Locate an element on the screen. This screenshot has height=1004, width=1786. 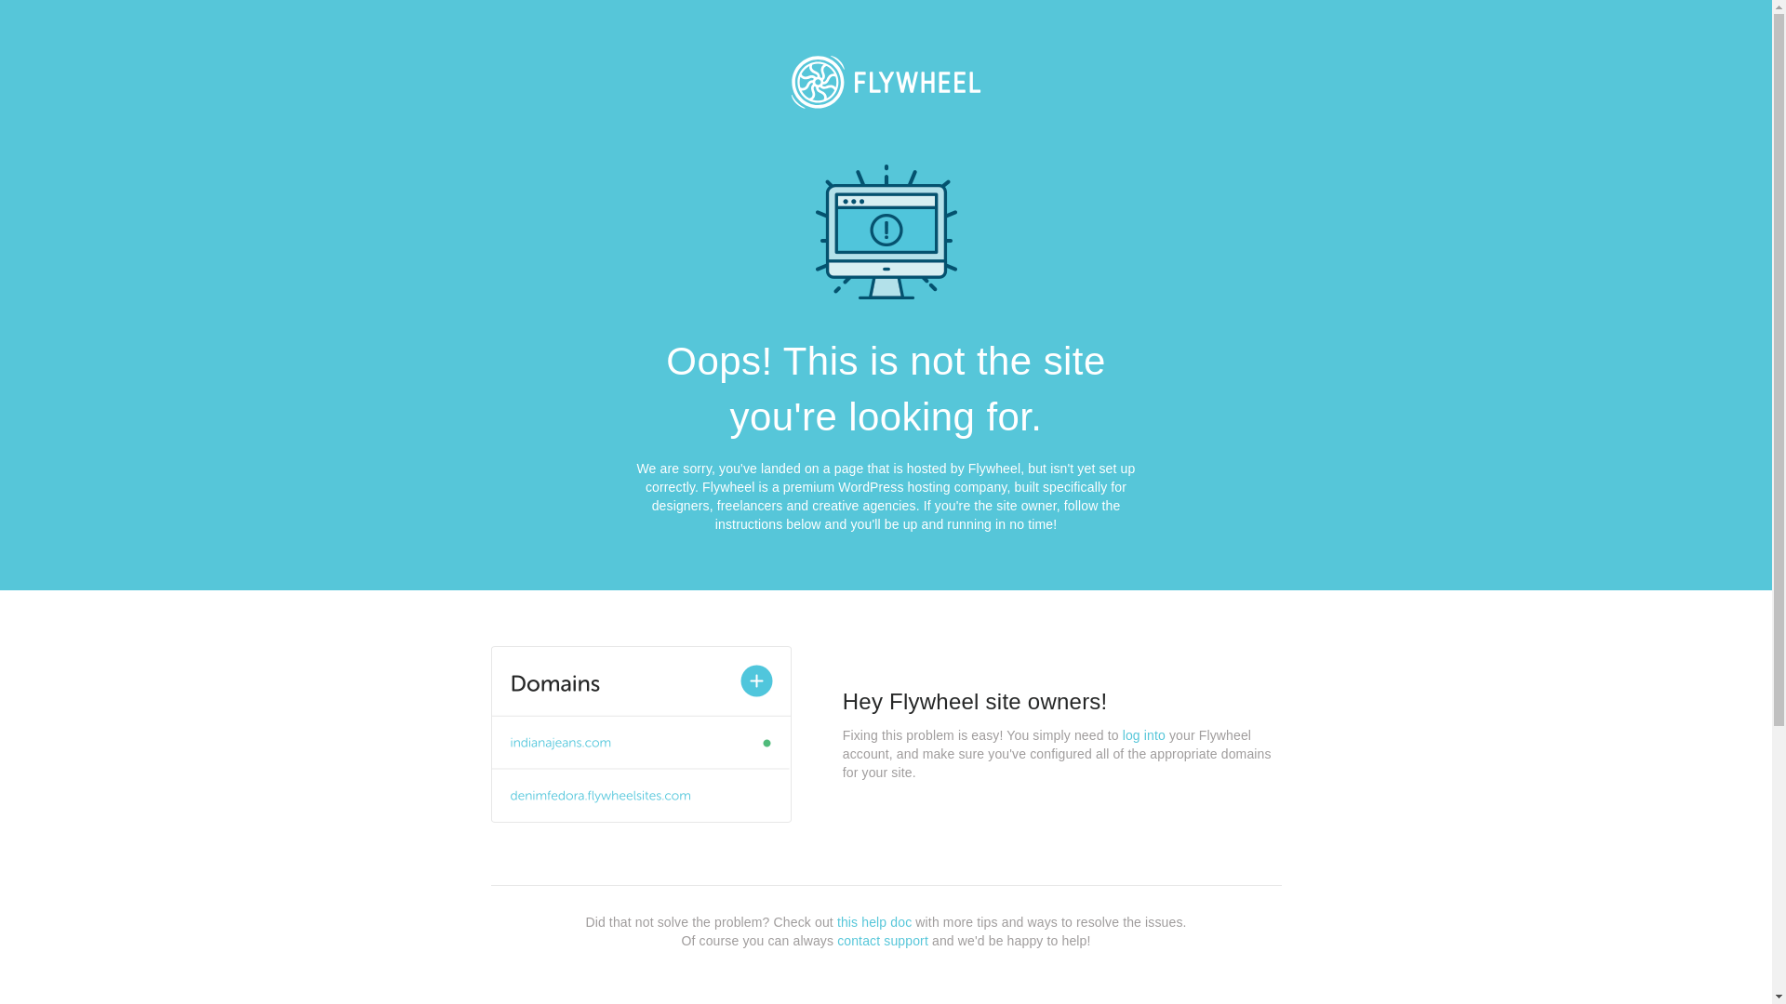
this help doc is located at coordinates (874, 922).